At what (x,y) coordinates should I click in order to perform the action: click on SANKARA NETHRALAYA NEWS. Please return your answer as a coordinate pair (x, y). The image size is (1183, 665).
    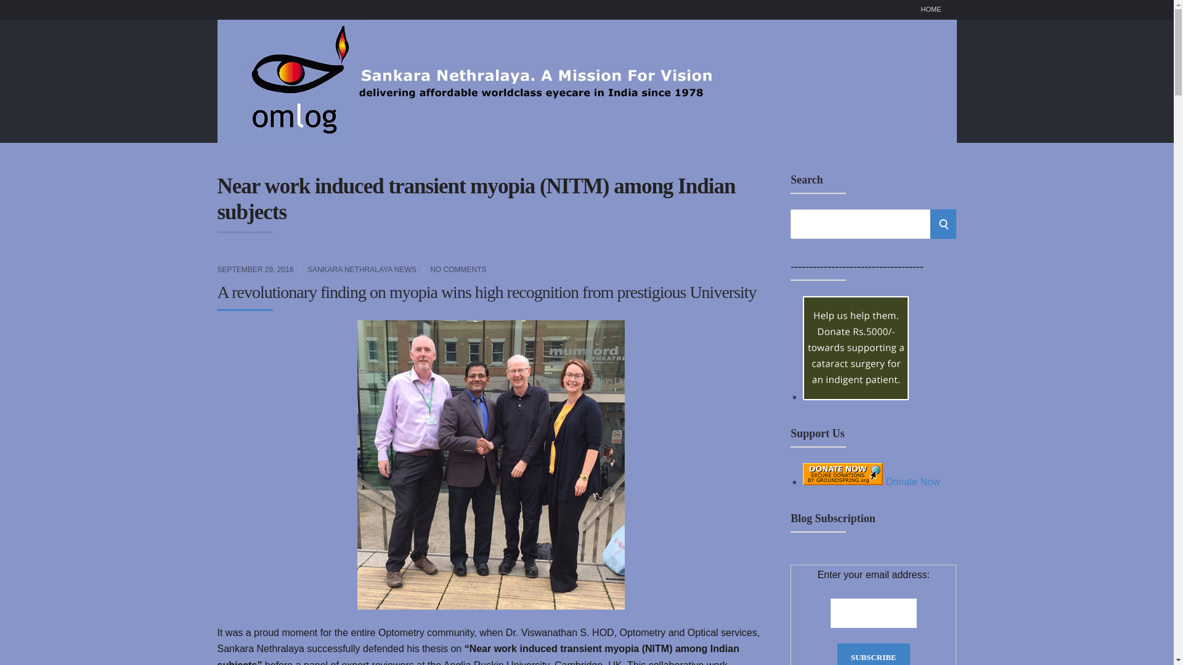
    Looking at the image, I should click on (362, 268).